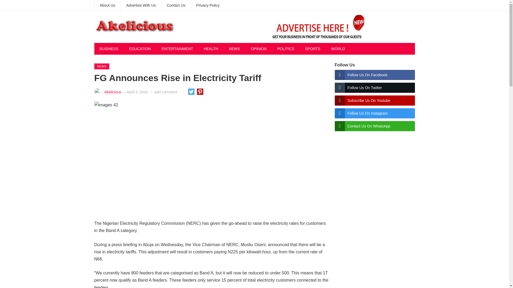 The height and width of the screenshot is (288, 513). I want to click on EDUCATION, so click(139, 49).